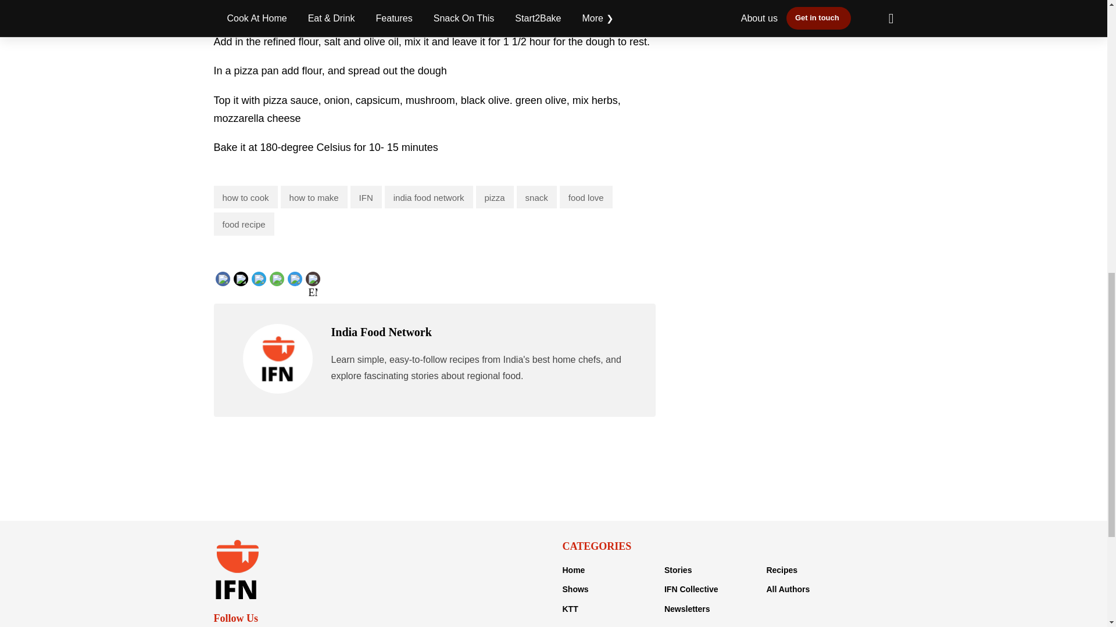 The image size is (1116, 627). What do you see at coordinates (313, 280) in the screenshot?
I see `Share by Email` at bounding box center [313, 280].